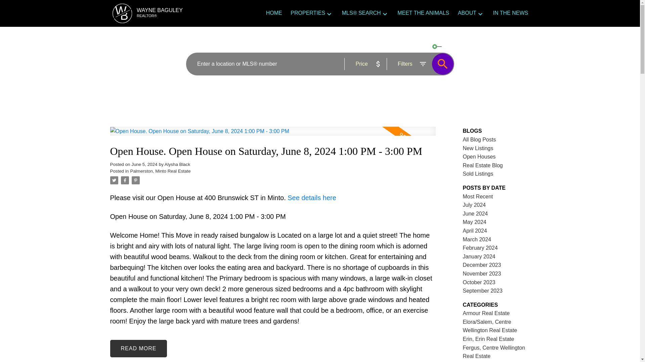 This screenshot has height=362, width=645. Describe the element at coordinates (138, 349) in the screenshot. I see `READ` at that location.